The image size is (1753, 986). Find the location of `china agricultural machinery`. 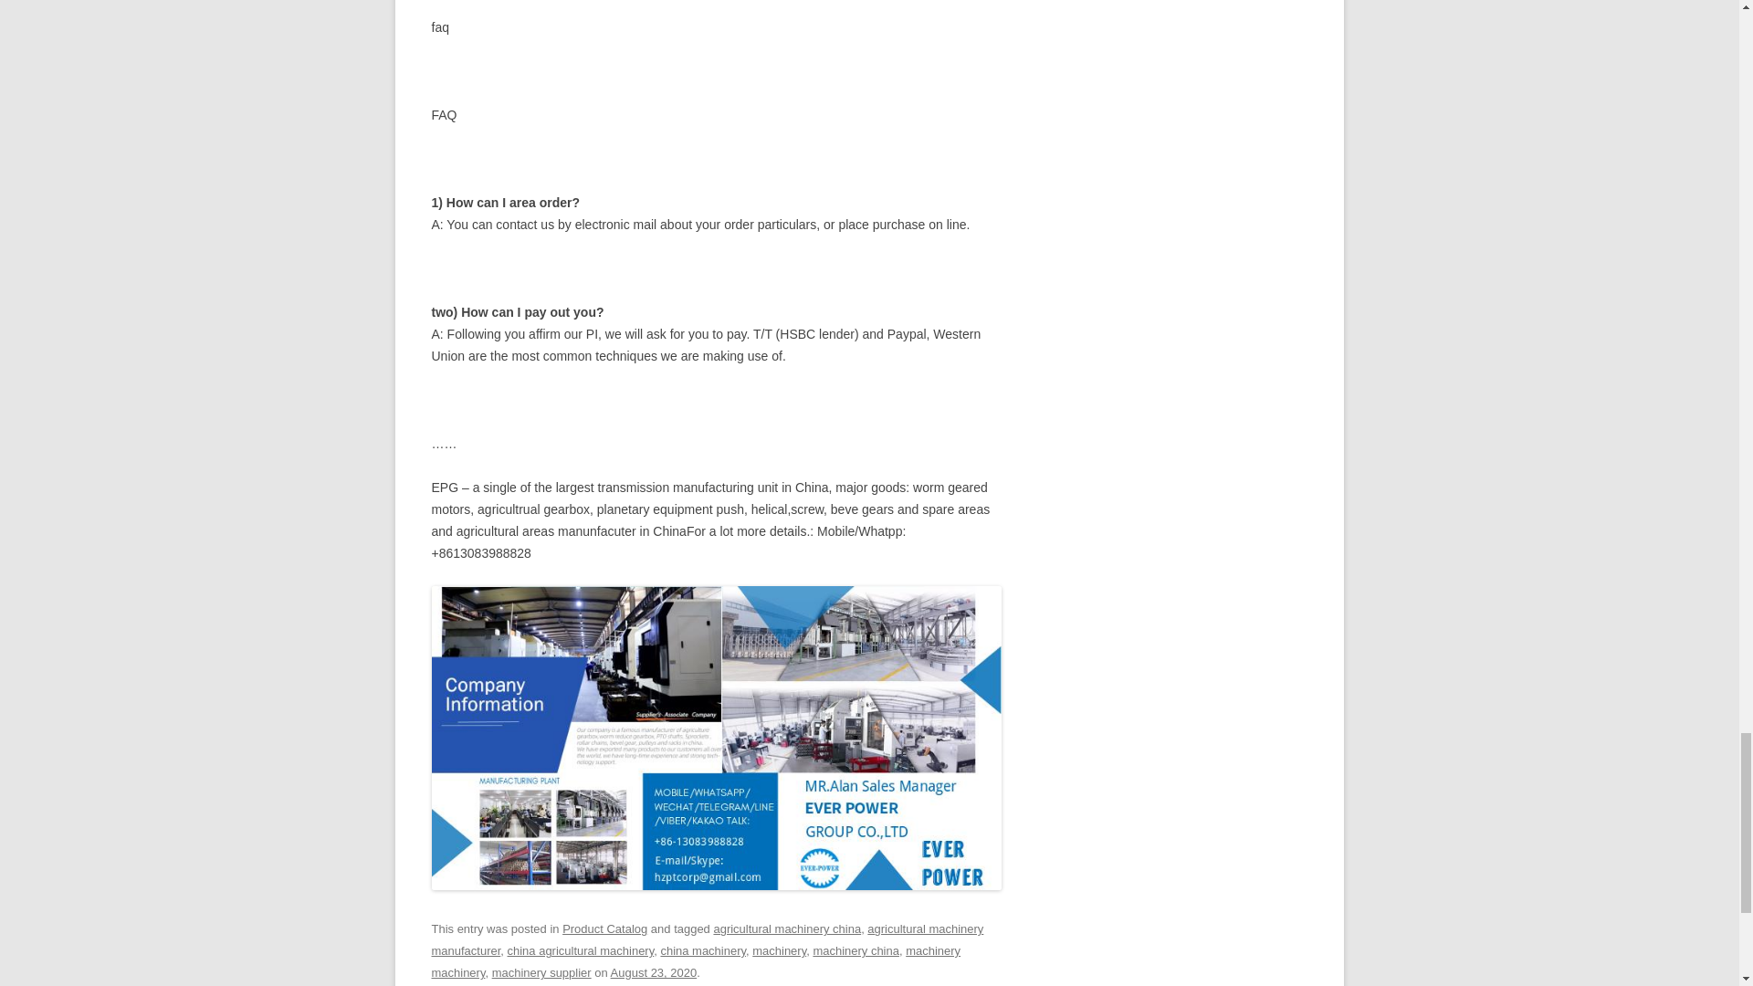

china agricultural machinery is located at coordinates (581, 949).